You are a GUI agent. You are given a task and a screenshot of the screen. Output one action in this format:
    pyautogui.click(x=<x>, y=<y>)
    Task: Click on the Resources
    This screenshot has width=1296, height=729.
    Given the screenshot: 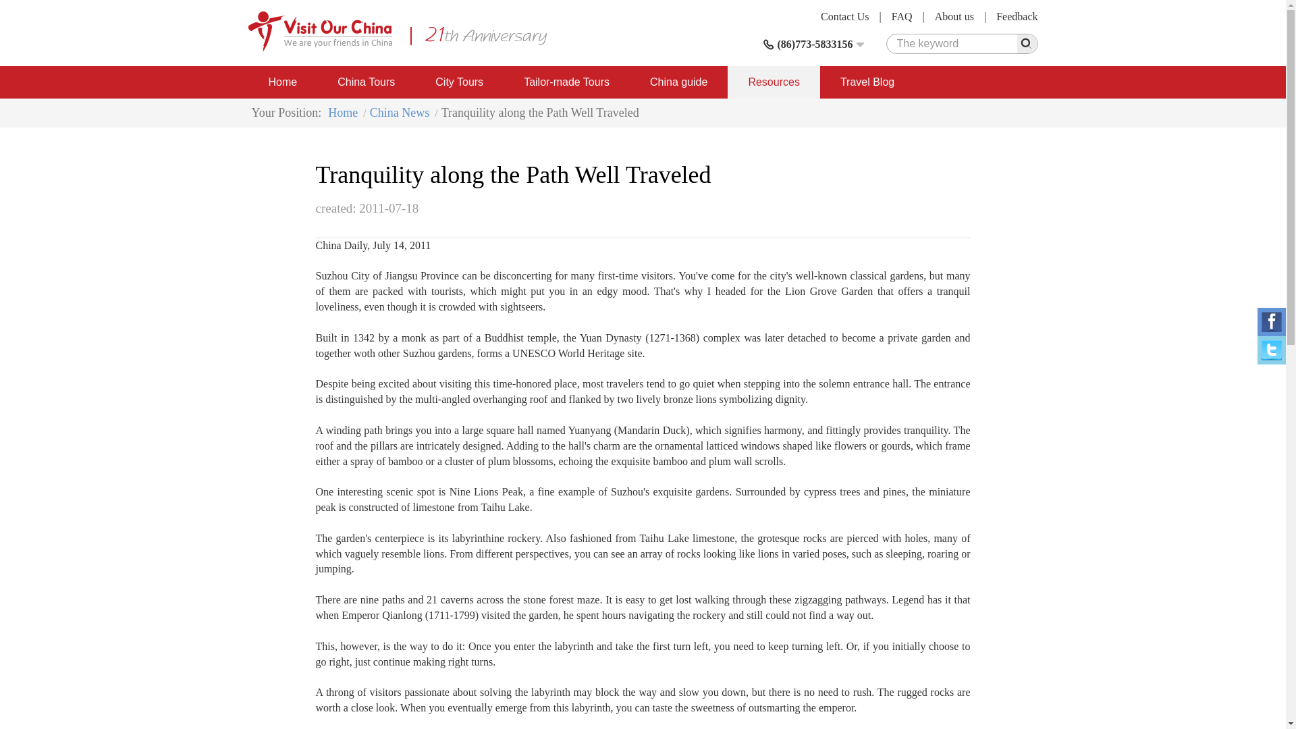 What is the action you would take?
    pyautogui.click(x=773, y=82)
    